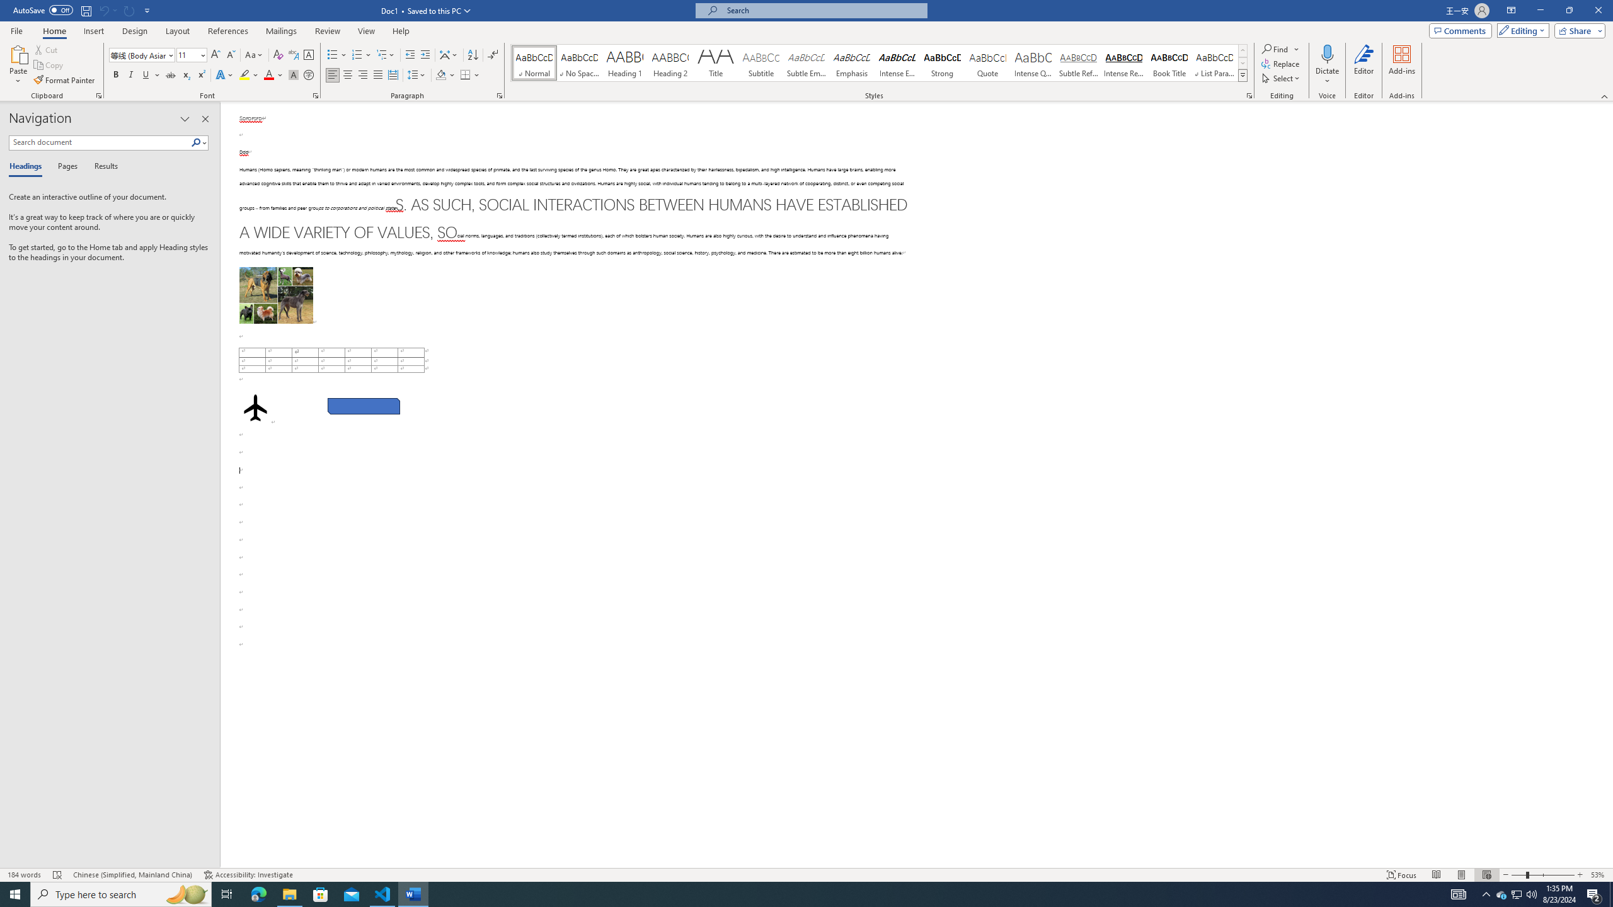 The image size is (1613, 907). What do you see at coordinates (107, 10) in the screenshot?
I see `Can't Undo` at bounding box center [107, 10].